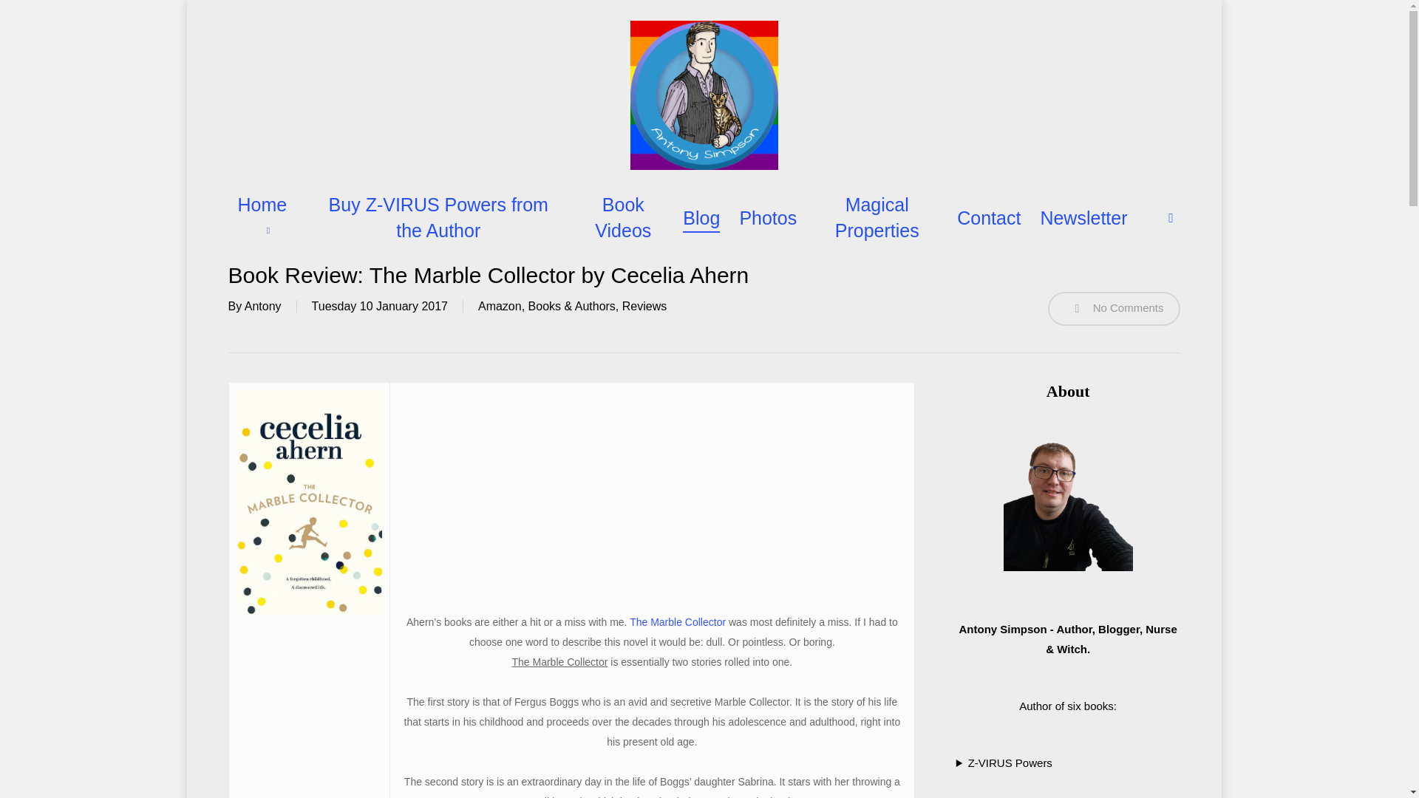  What do you see at coordinates (438, 218) in the screenshot?
I see `Buy Z-VIRUS Powers from the Author` at bounding box center [438, 218].